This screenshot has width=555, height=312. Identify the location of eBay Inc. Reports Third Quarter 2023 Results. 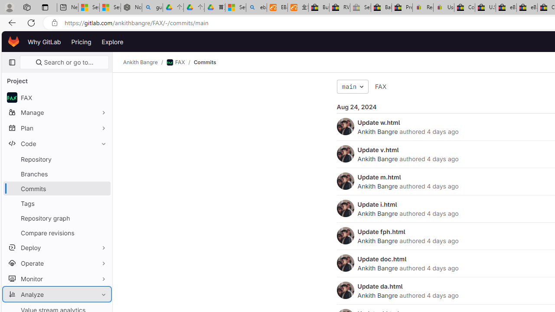
(527, 8).